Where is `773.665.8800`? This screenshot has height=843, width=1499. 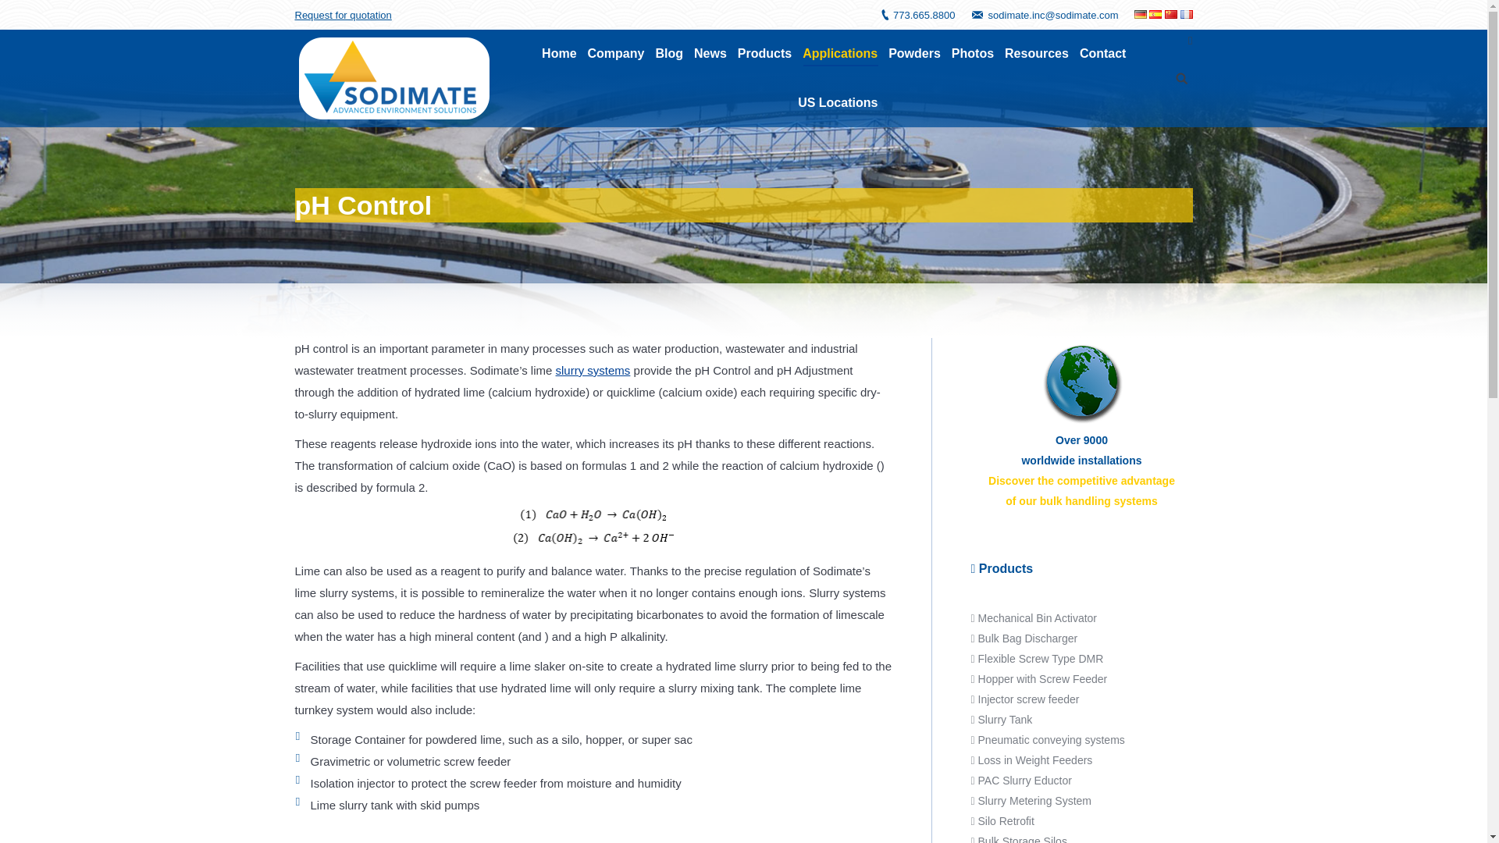
773.665.8800 is located at coordinates (924, 15).